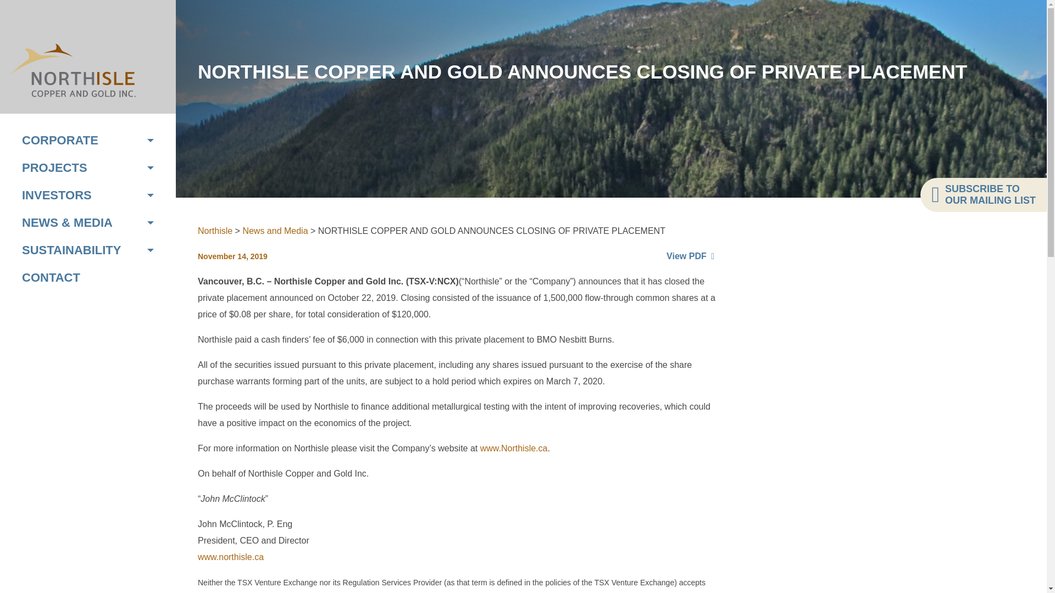  What do you see at coordinates (88, 141) in the screenshot?
I see `CORPORATE` at bounding box center [88, 141].